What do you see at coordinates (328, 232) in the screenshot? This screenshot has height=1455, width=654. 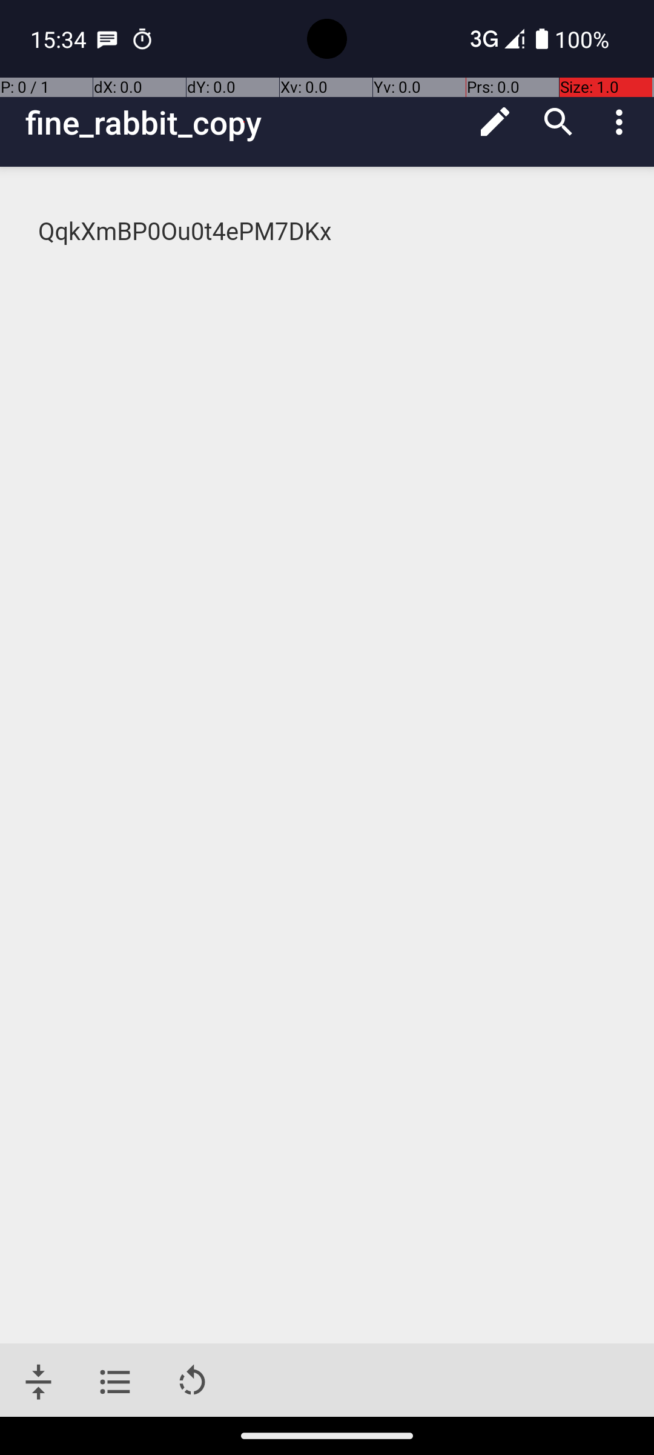 I see `QqkXmBP0Ou0t4ePM7DKx` at bounding box center [328, 232].